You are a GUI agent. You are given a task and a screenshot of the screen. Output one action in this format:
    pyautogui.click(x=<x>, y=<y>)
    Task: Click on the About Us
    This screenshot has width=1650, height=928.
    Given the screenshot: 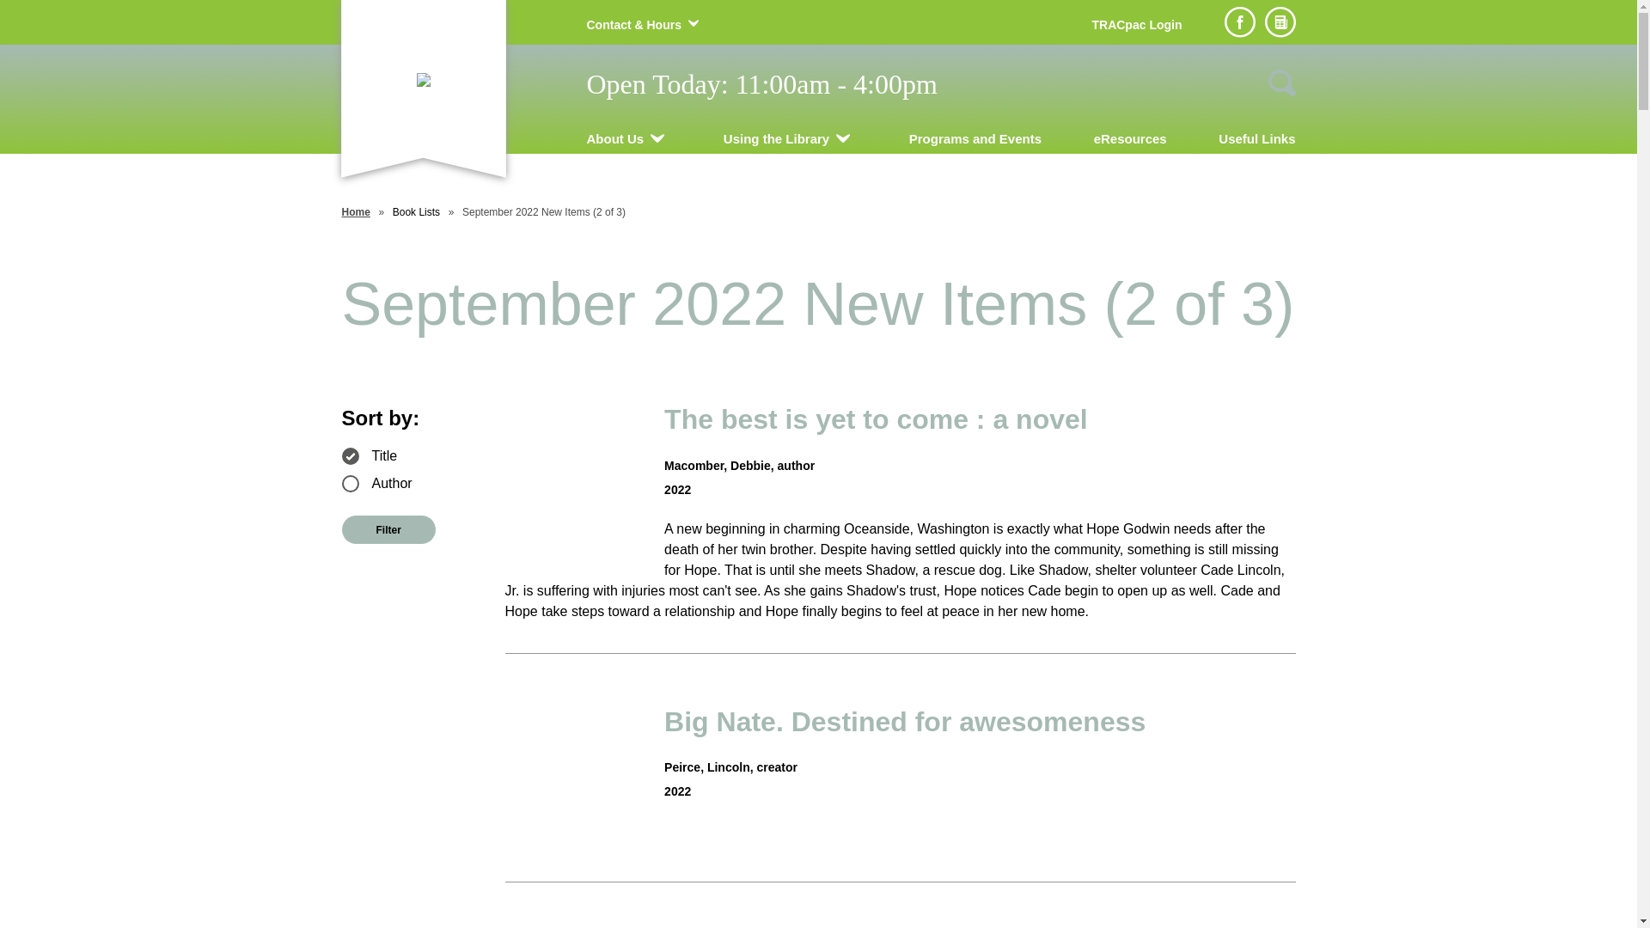 What is the action you would take?
    pyautogui.click(x=615, y=139)
    